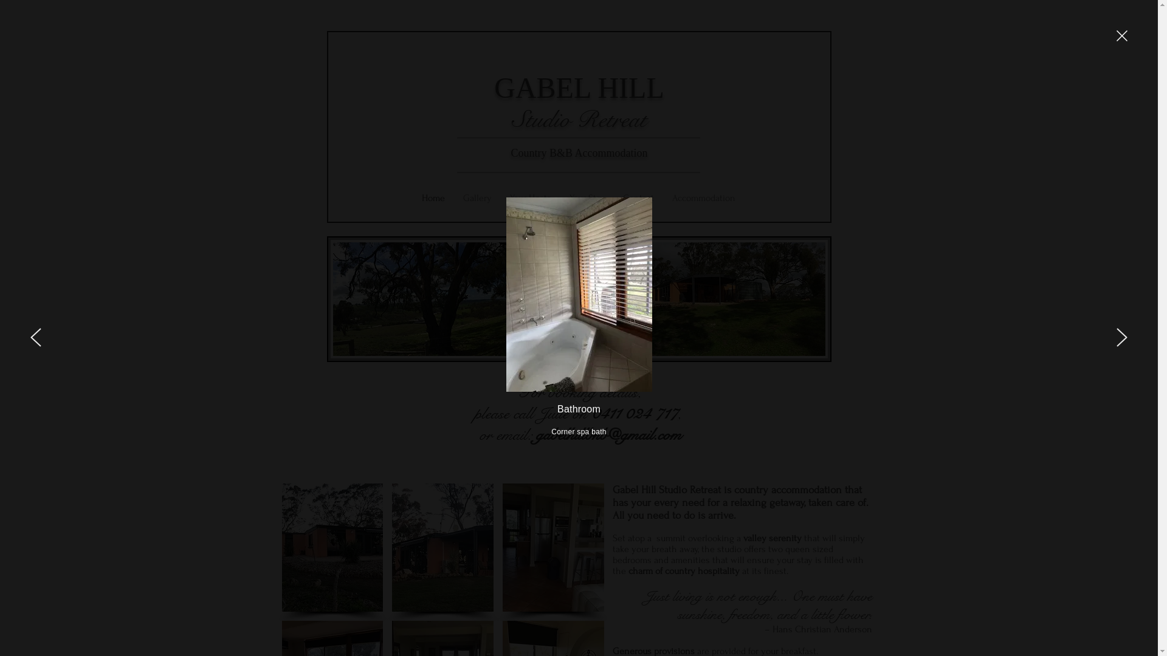 The image size is (1167, 656). Describe the element at coordinates (703, 197) in the screenshot. I see `Accommodation` at that location.